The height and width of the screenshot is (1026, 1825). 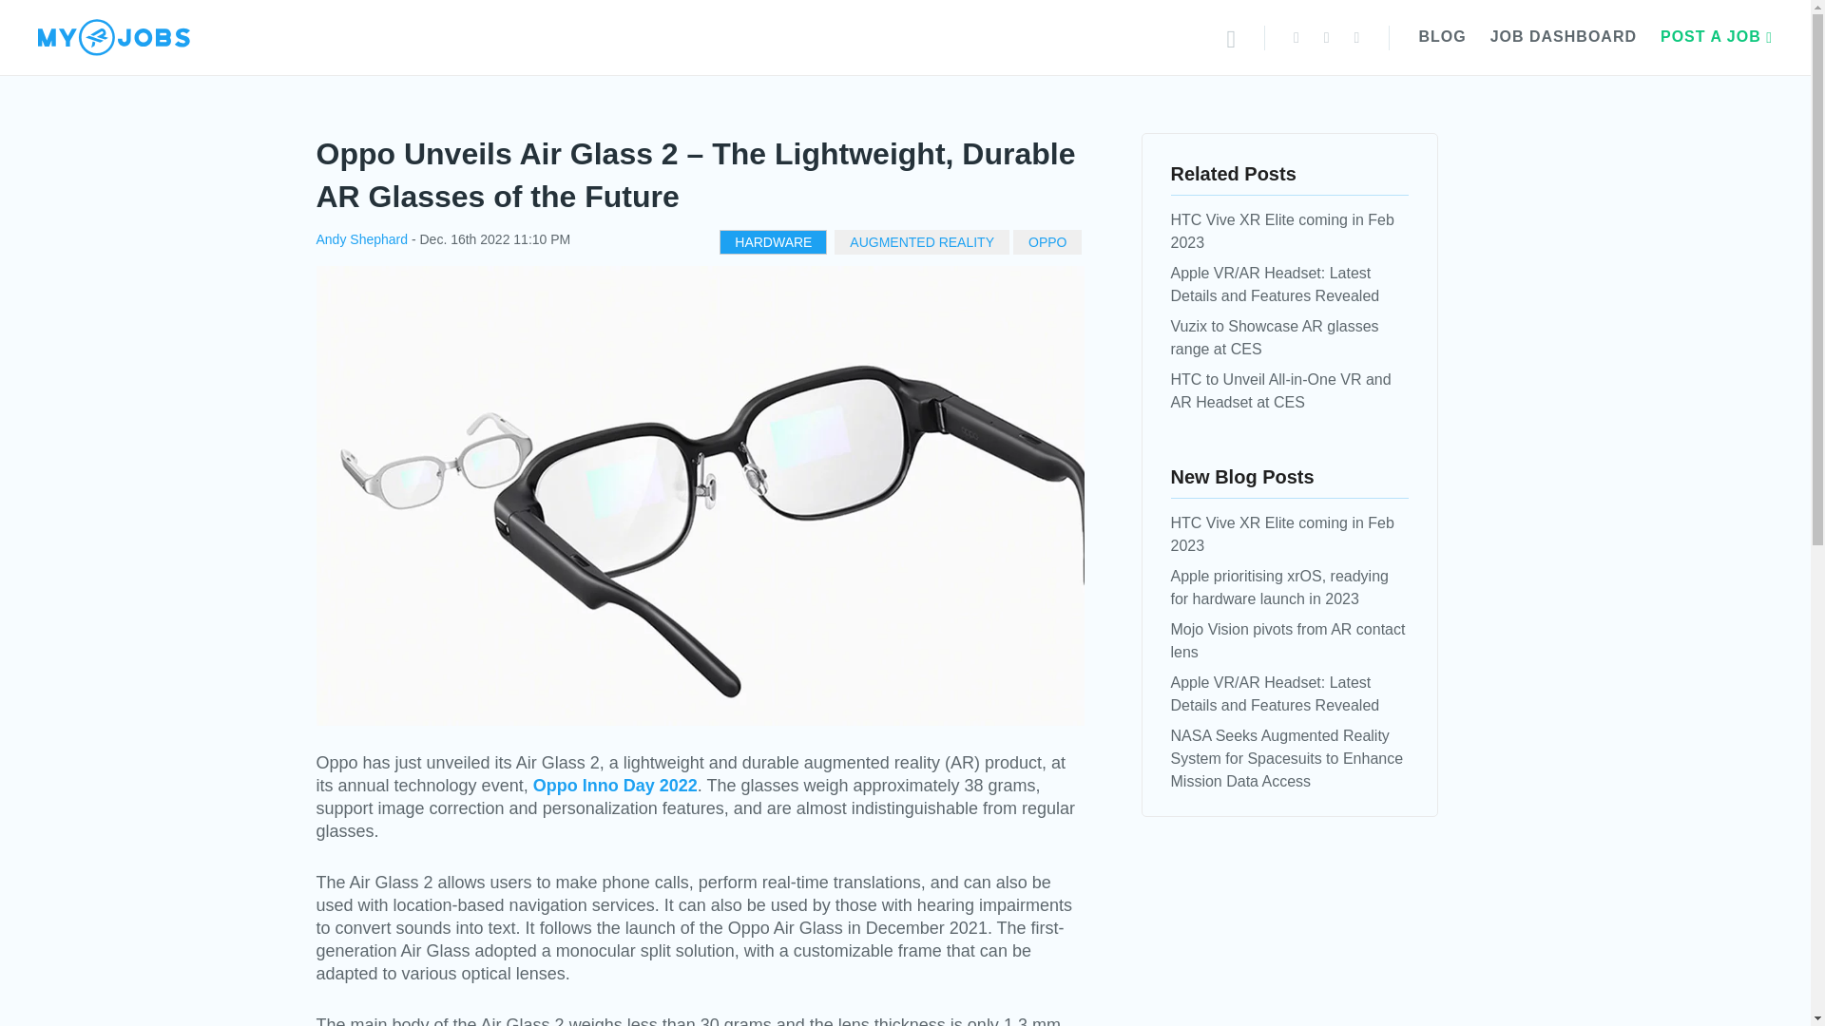 I want to click on AUGMENTED REALITY, so click(x=922, y=242).